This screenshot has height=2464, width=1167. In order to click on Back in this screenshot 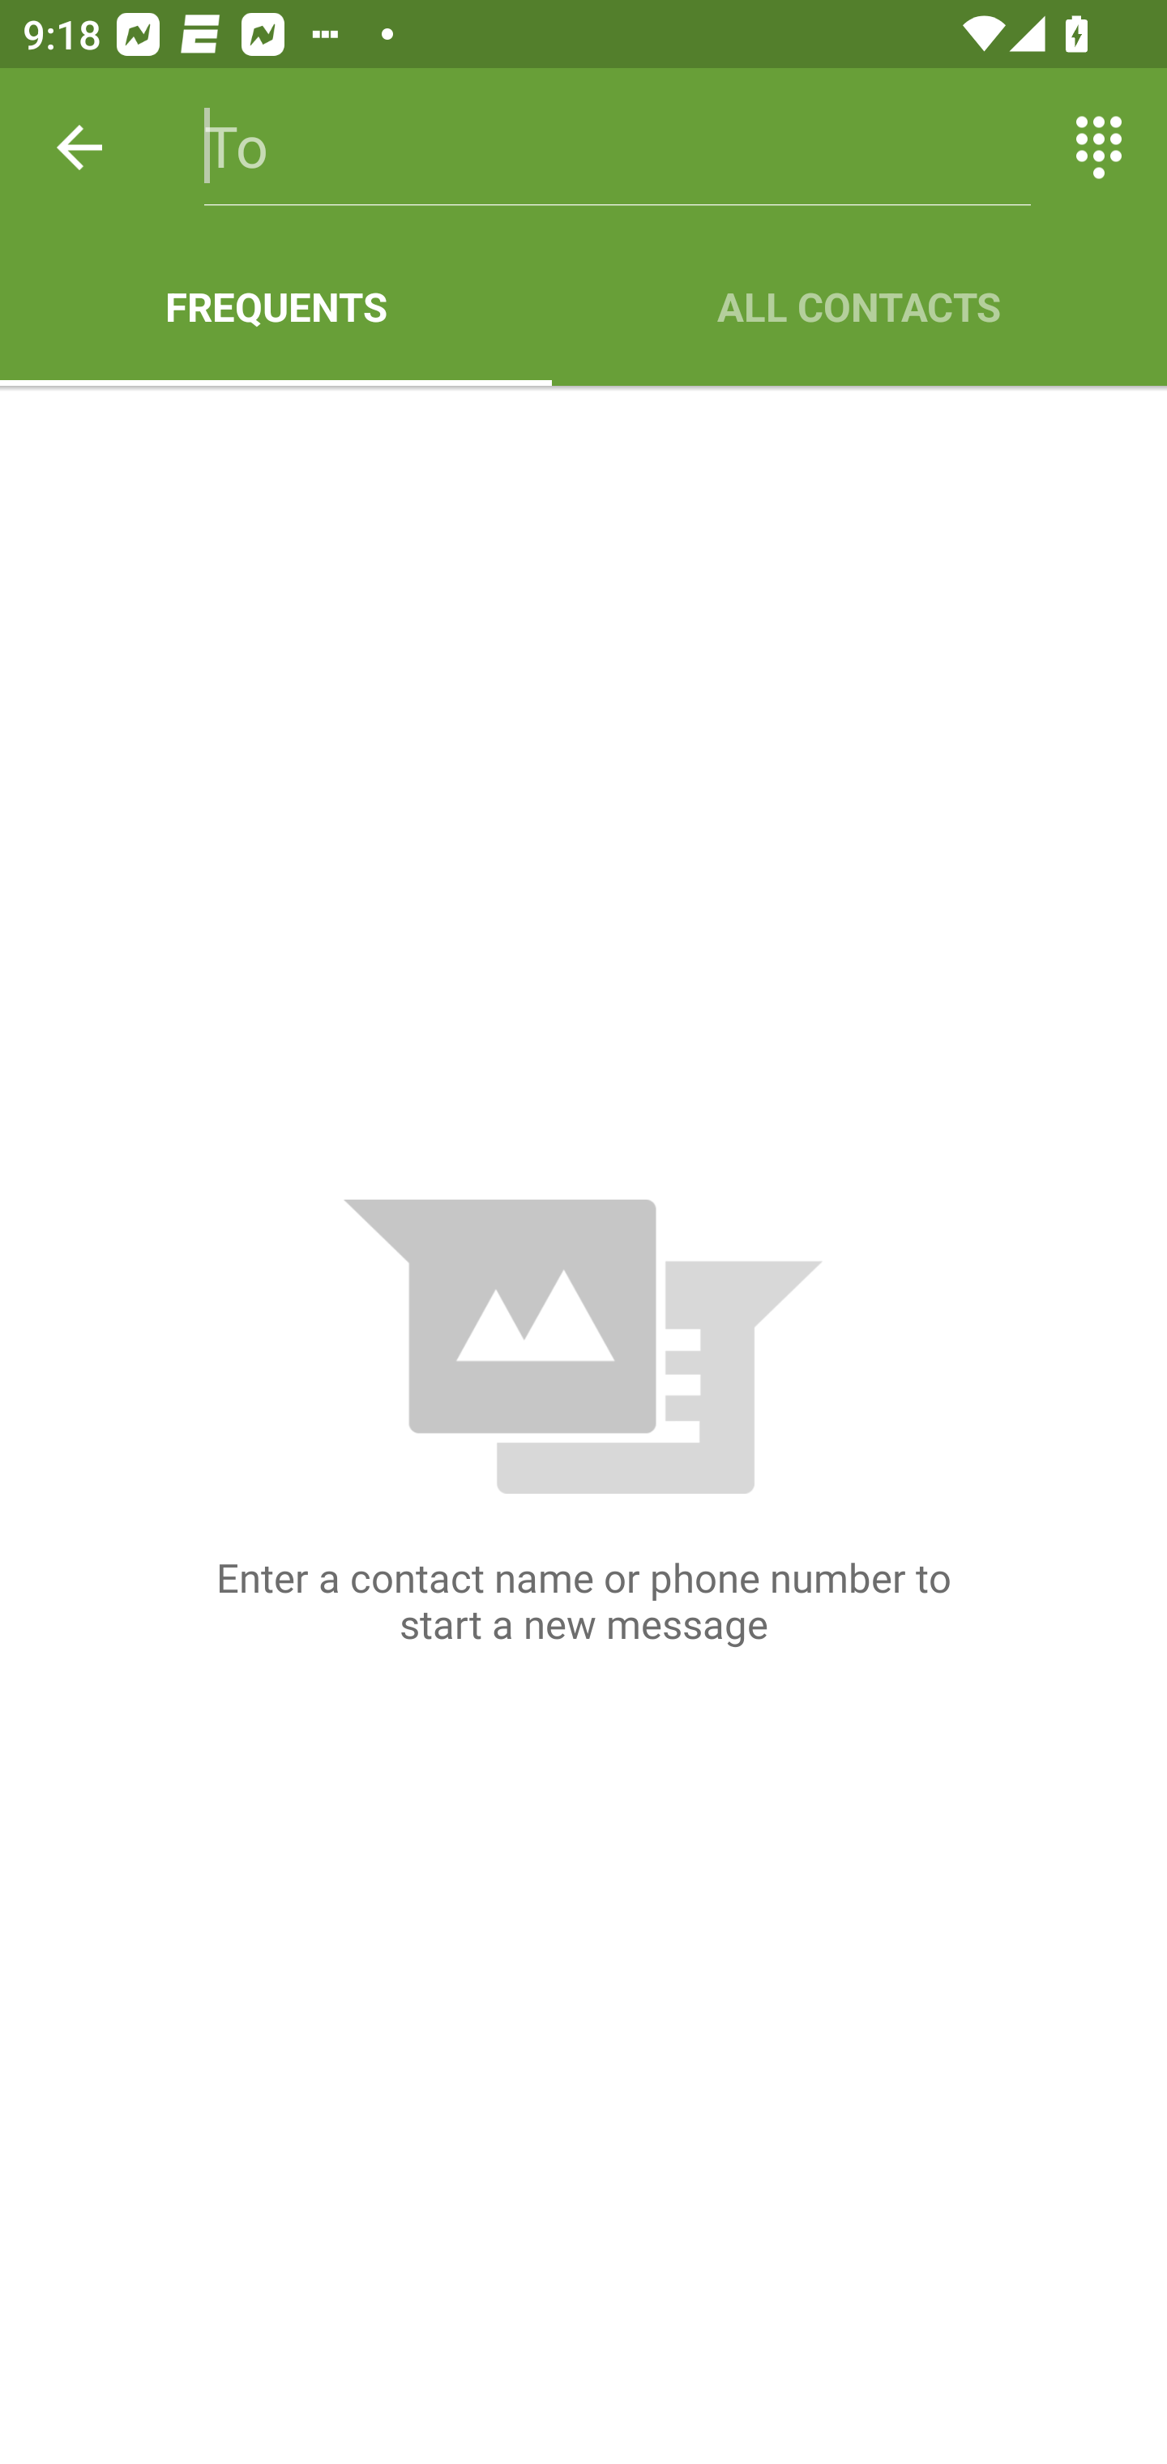, I will do `click(79, 148)`.